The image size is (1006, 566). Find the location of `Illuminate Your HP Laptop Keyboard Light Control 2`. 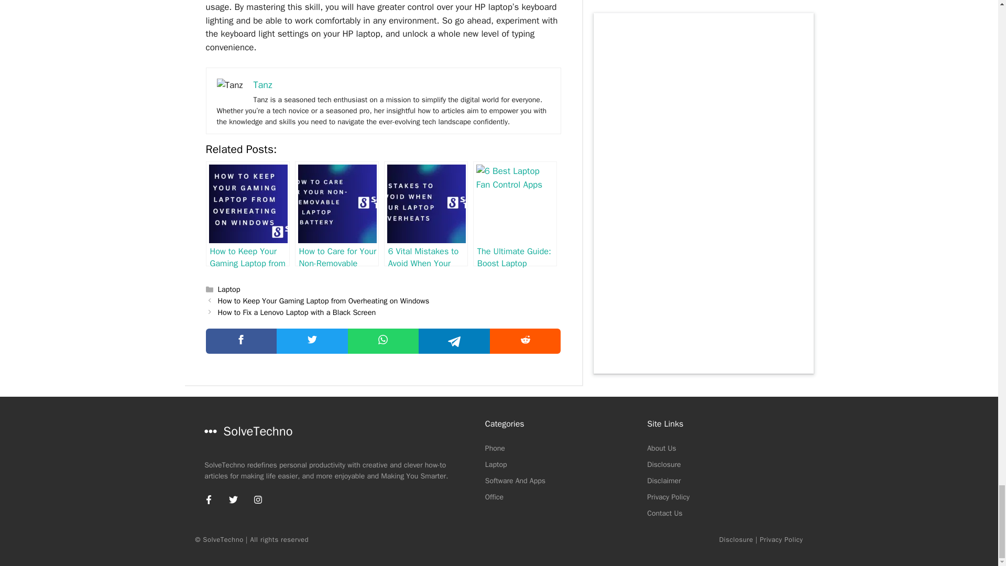

Illuminate Your HP Laptop Keyboard Light Control 2 is located at coordinates (230, 85).